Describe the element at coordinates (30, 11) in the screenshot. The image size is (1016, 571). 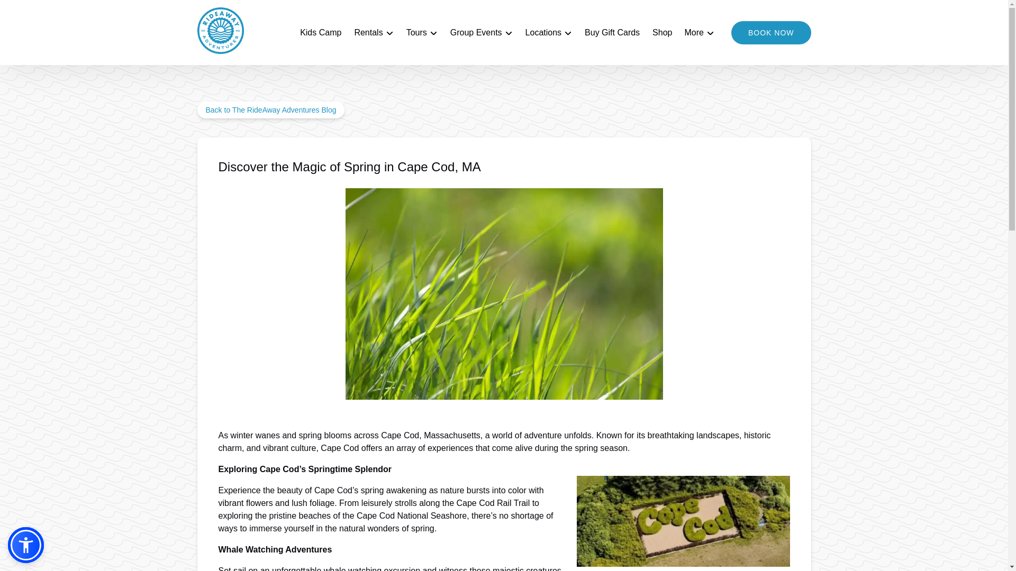
I see `Skip to footer` at that location.